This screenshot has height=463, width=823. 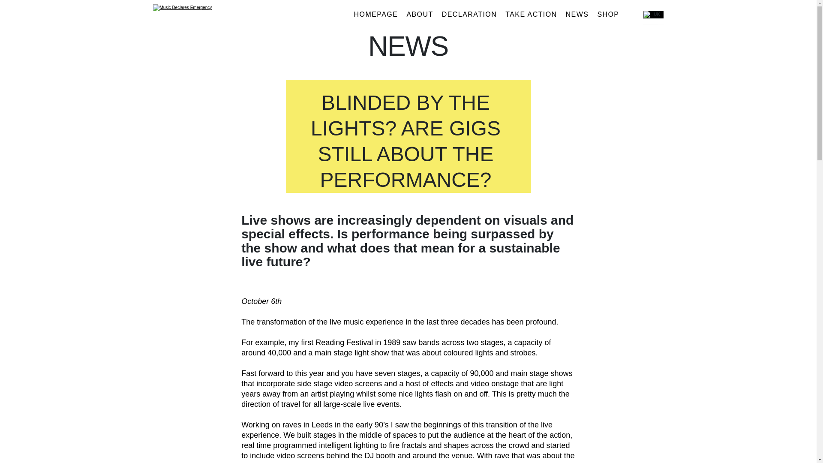 I want to click on TAKE ACTION, so click(x=531, y=15).